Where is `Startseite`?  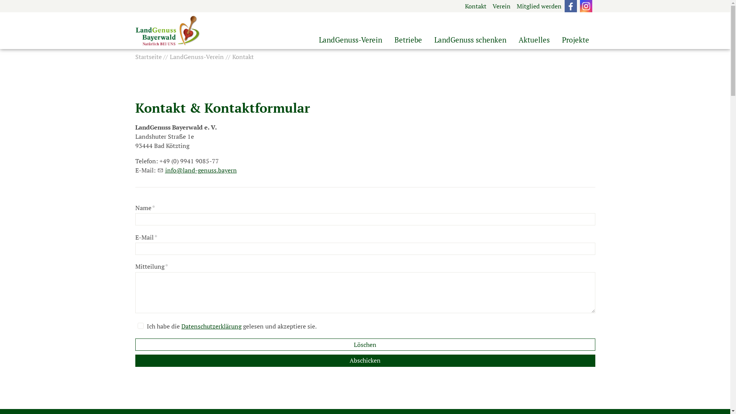 Startseite is located at coordinates (149, 57).